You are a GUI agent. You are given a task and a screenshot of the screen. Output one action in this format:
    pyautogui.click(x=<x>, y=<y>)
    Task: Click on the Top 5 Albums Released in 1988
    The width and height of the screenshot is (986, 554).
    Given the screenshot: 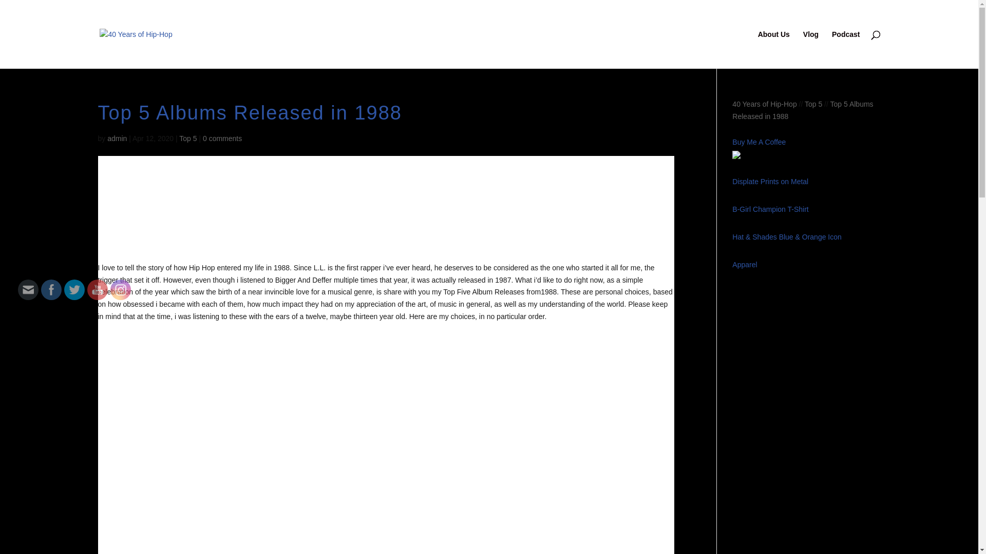 What is the action you would take?
    pyautogui.click(x=803, y=117)
    